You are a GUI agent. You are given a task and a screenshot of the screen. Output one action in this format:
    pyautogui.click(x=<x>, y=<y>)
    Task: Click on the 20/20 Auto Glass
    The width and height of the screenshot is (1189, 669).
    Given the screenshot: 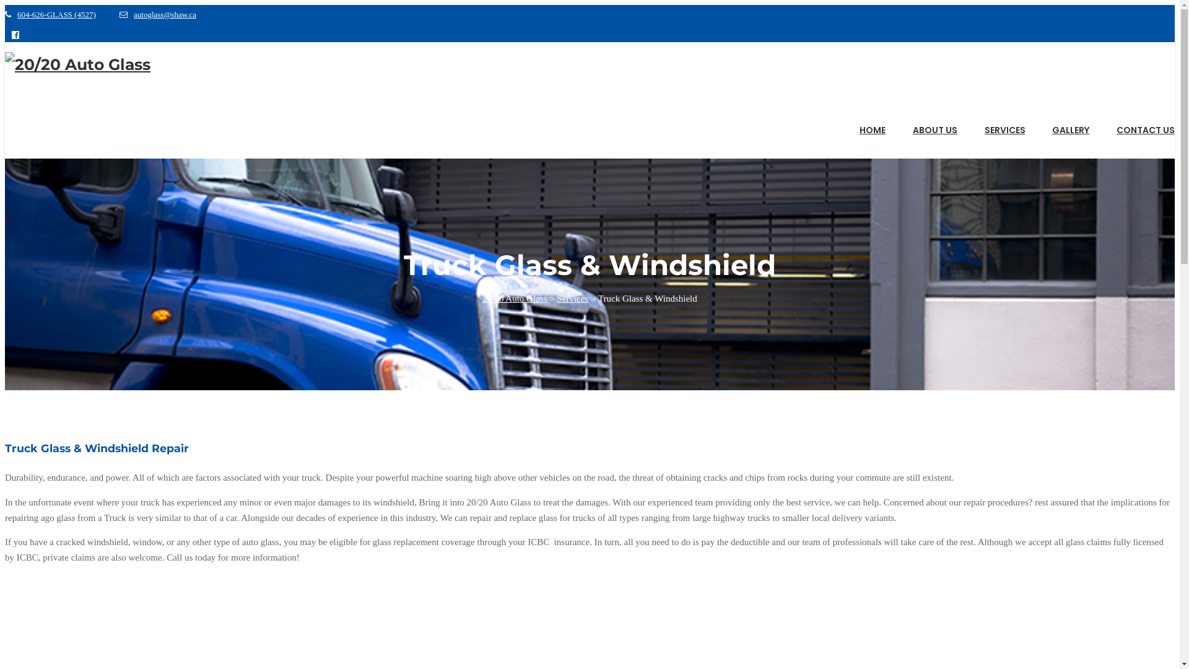 What is the action you would take?
    pyautogui.click(x=515, y=299)
    